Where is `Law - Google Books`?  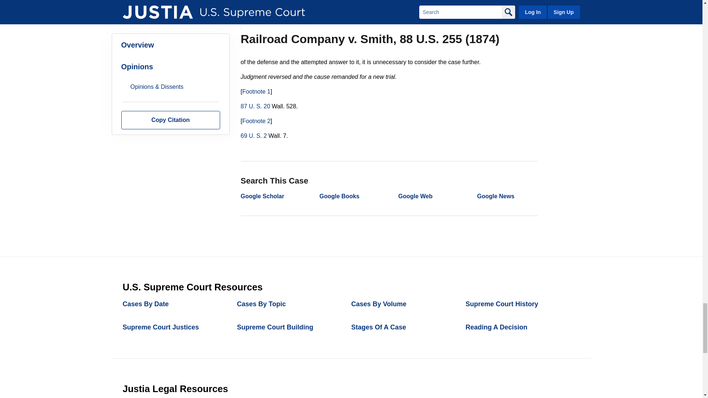
Law - Google Books is located at coordinates (339, 196).